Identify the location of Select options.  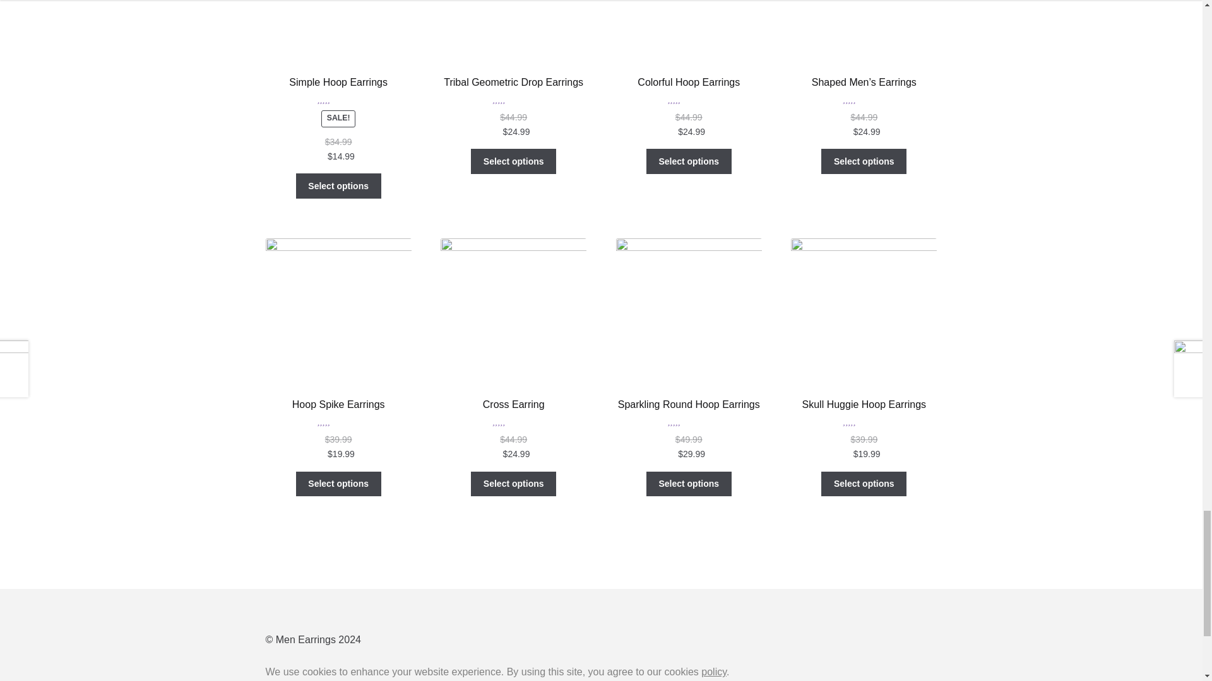
(864, 161).